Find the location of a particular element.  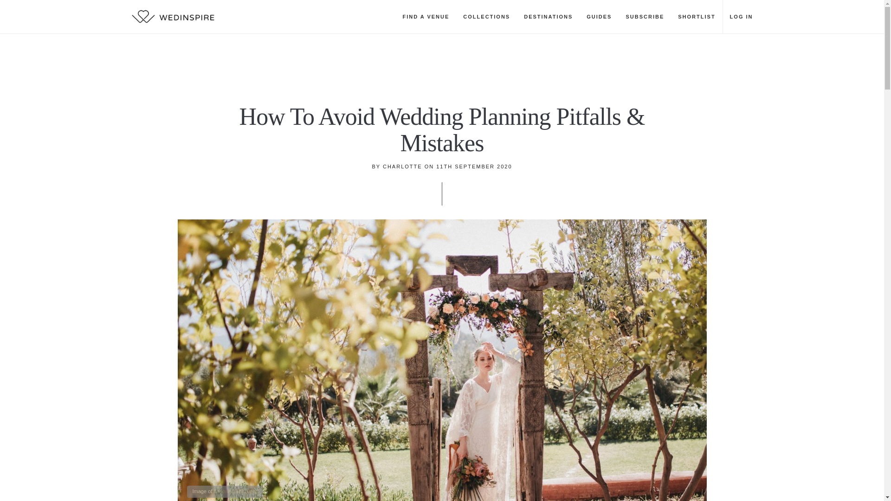

DESTINATIONS is located at coordinates (548, 17).